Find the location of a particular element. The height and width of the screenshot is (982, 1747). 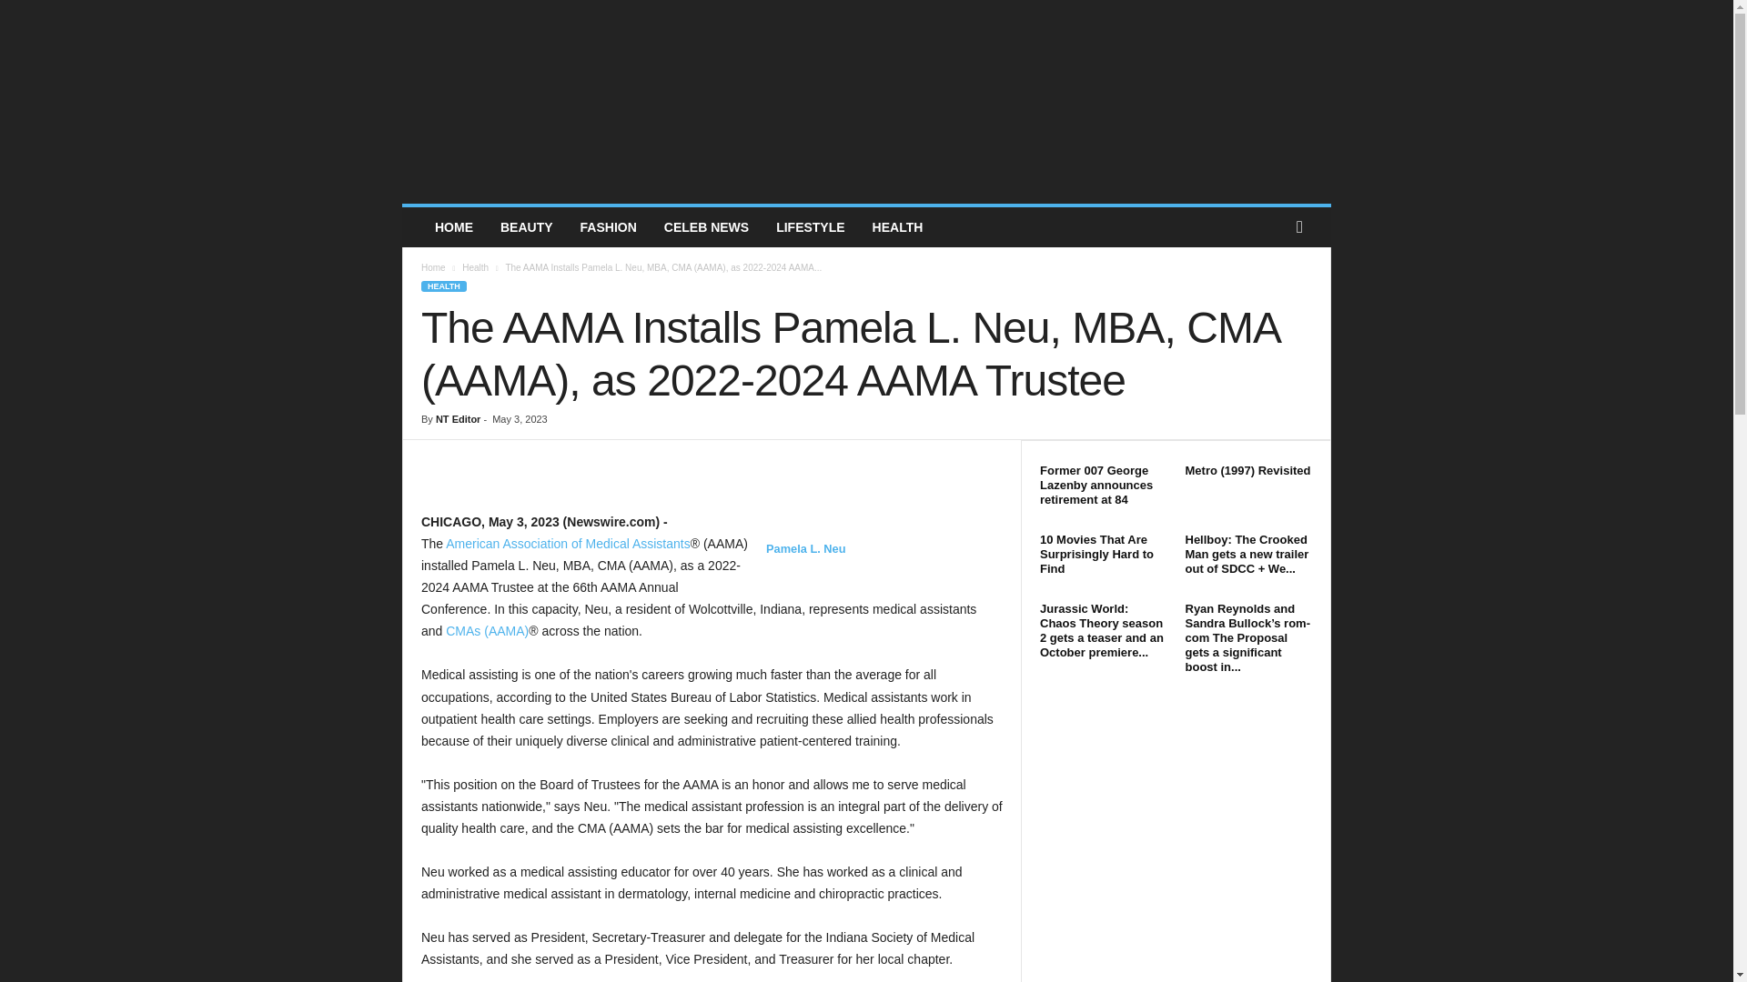

HOME is located at coordinates (453, 227).